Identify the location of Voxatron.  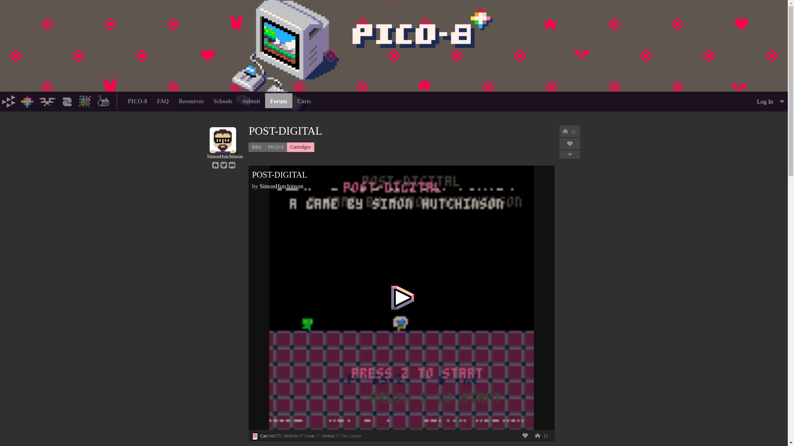
(47, 101).